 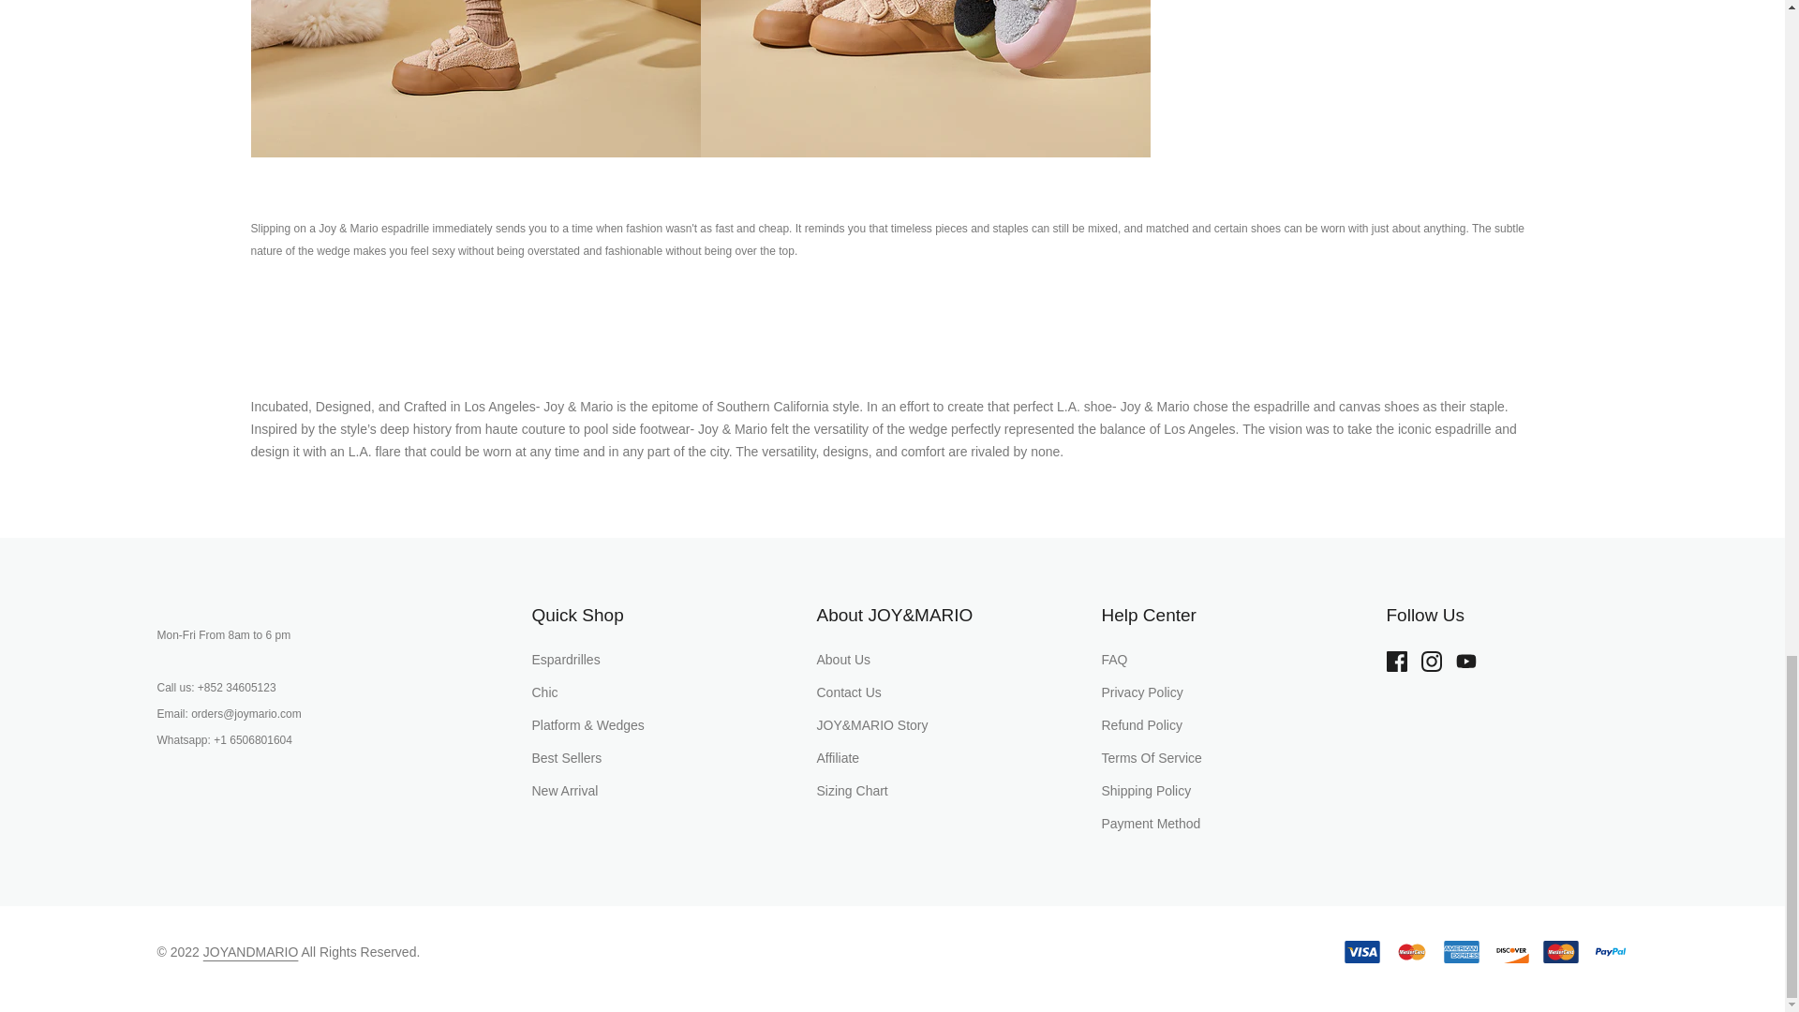 What do you see at coordinates (1404, 662) in the screenshot?
I see `Facebook` at bounding box center [1404, 662].